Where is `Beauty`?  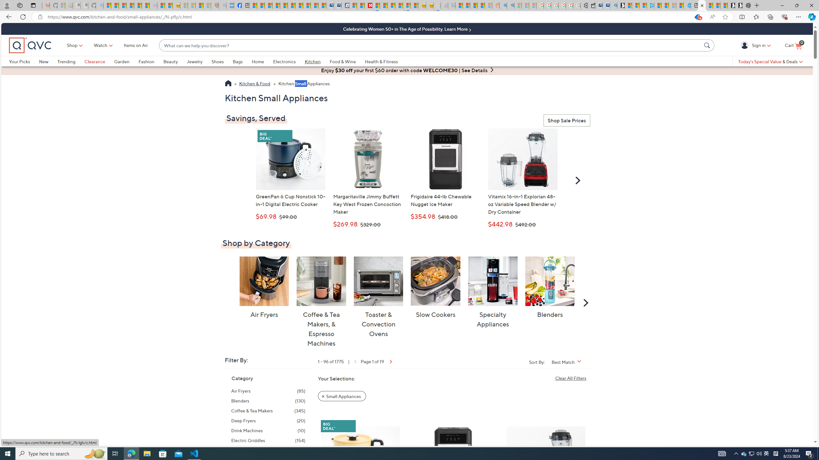 Beauty is located at coordinates (175, 61).